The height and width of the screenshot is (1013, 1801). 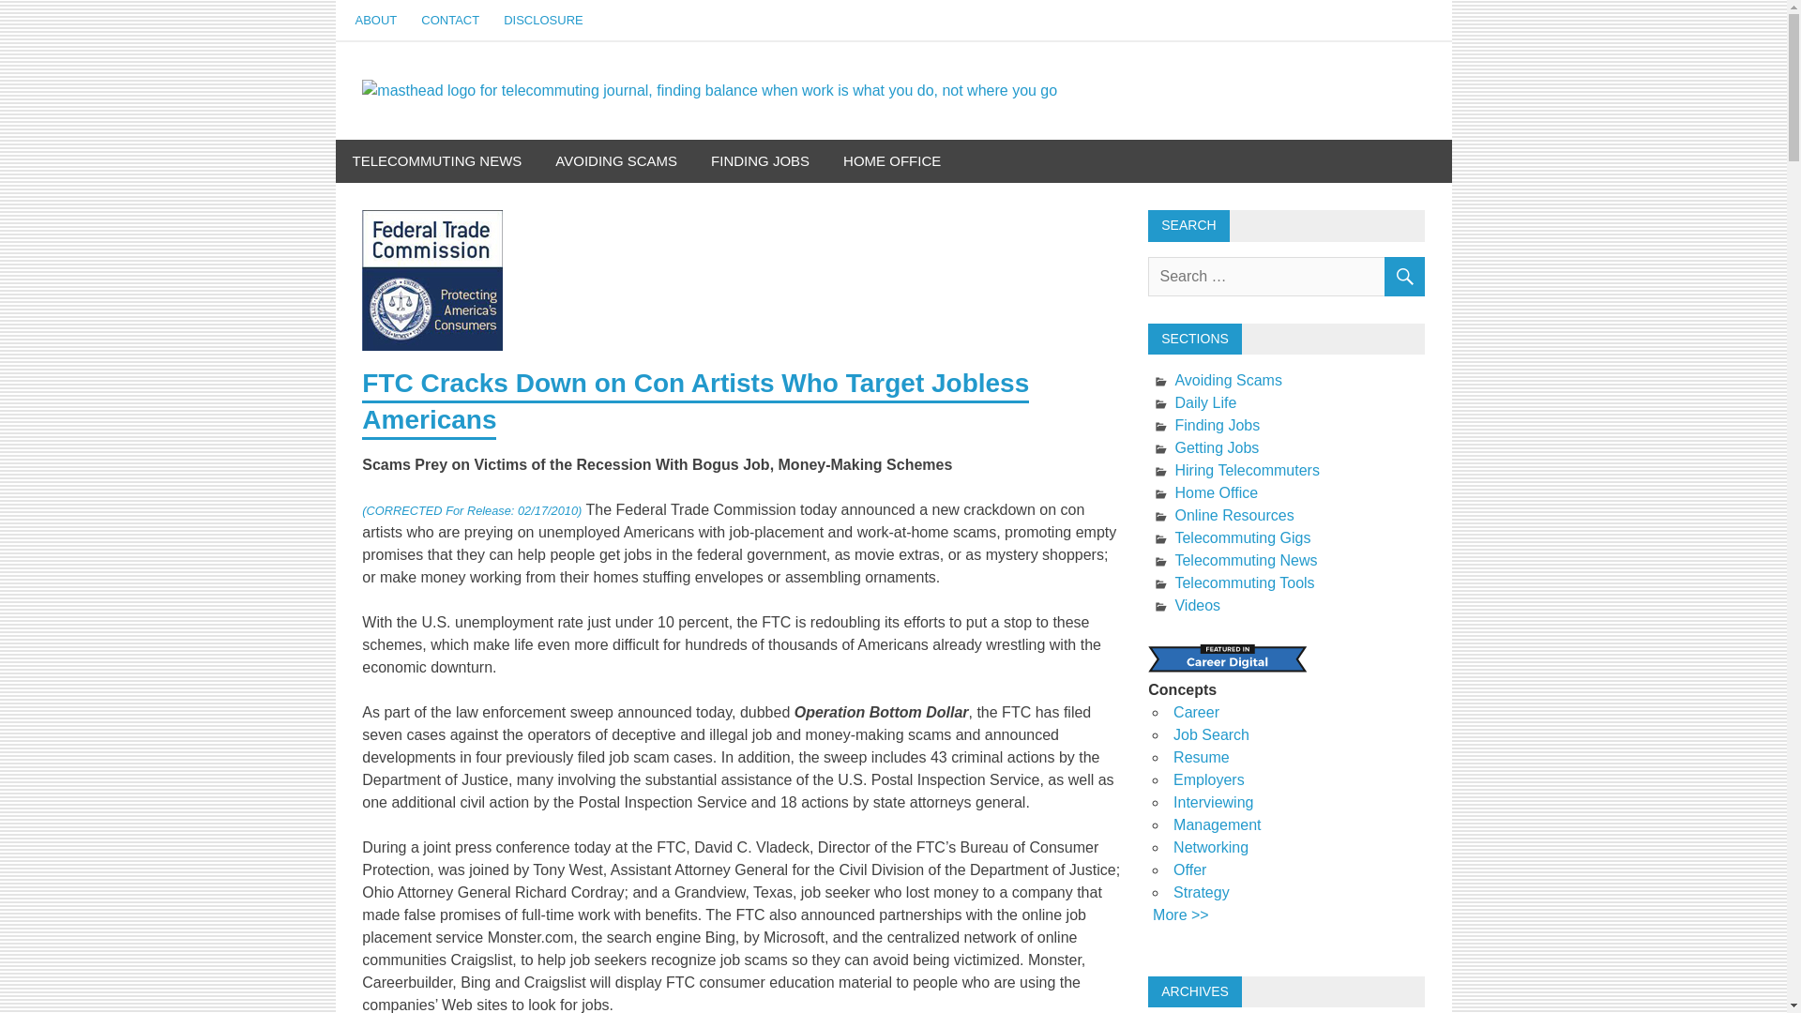 I want to click on Career Digital, so click(x=1227, y=658).